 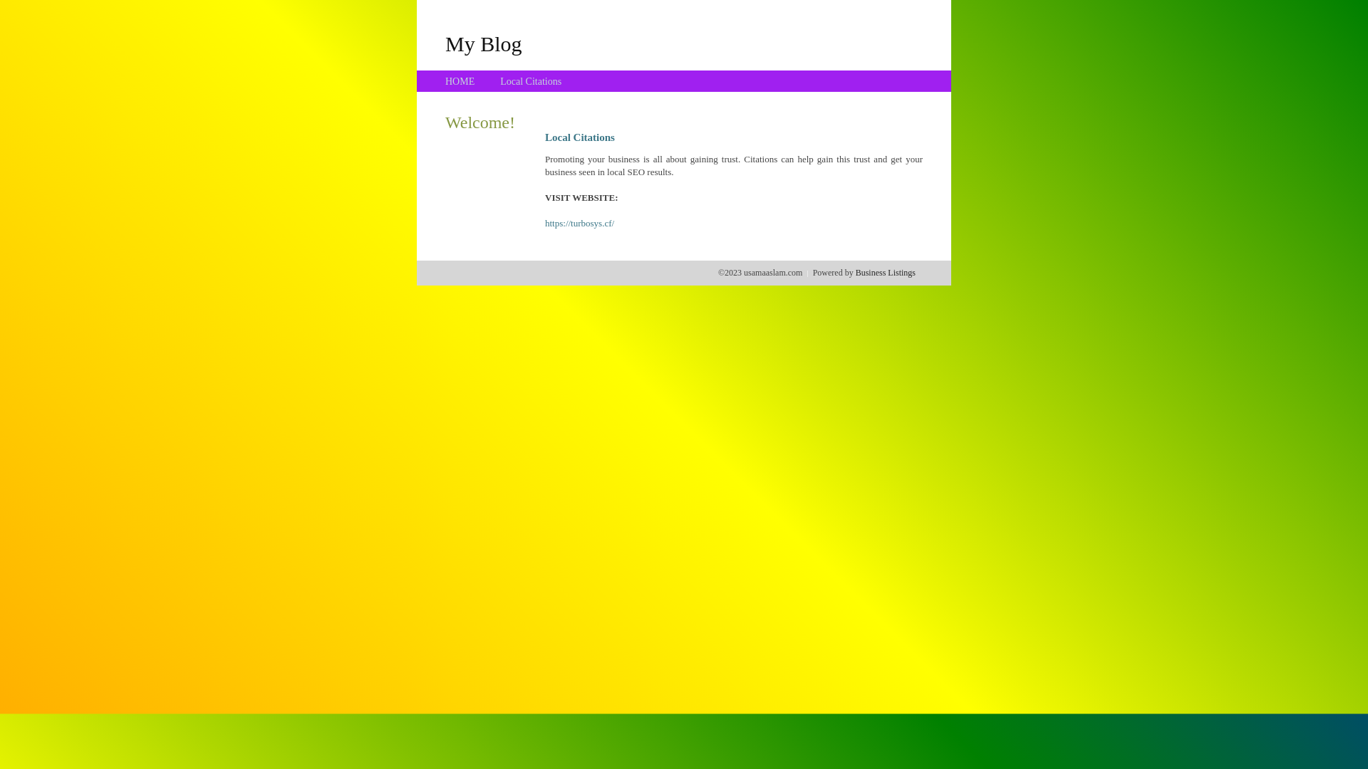 What do you see at coordinates (460, 81) in the screenshot?
I see `HOME` at bounding box center [460, 81].